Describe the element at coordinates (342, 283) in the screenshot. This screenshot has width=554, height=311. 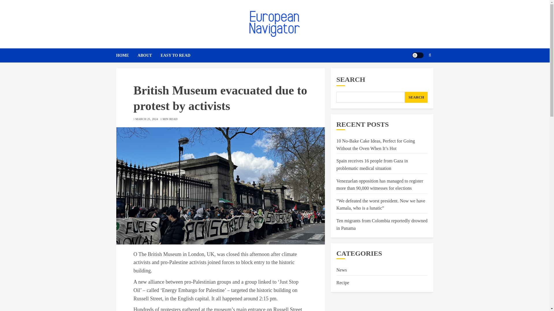
I see `Recipe` at that location.